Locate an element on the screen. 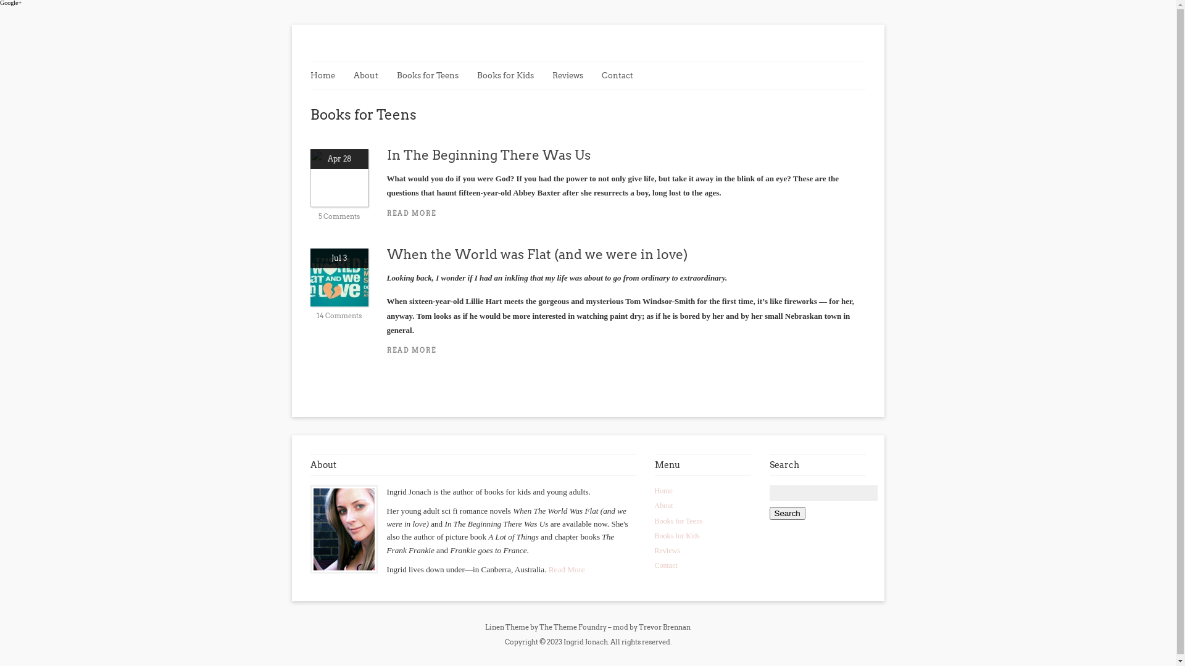 This screenshot has height=666, width=1185. The Theme Foundry is located at coordinates (573, 627).